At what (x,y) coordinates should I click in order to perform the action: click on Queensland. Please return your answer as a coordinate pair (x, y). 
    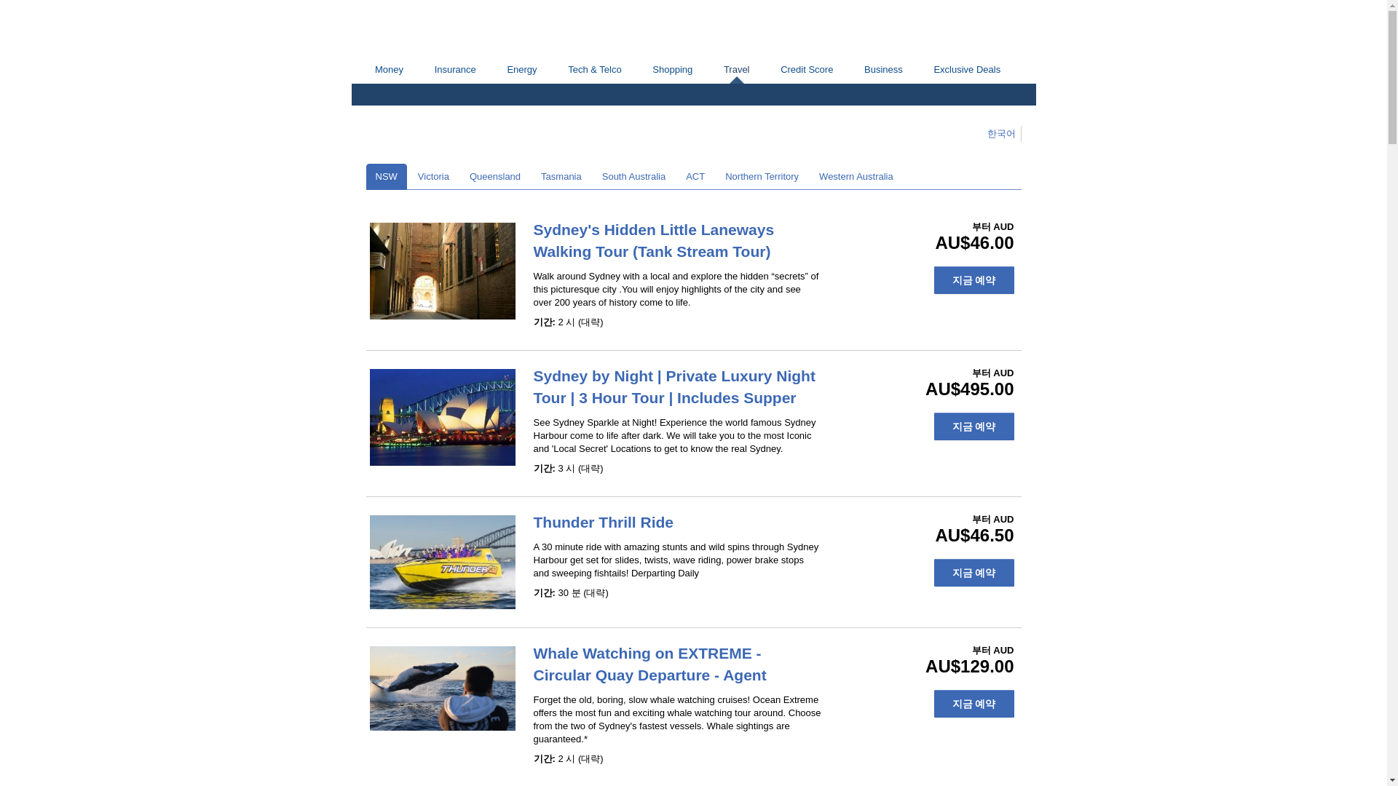
    Looking at the image, I should click on (494, 176).